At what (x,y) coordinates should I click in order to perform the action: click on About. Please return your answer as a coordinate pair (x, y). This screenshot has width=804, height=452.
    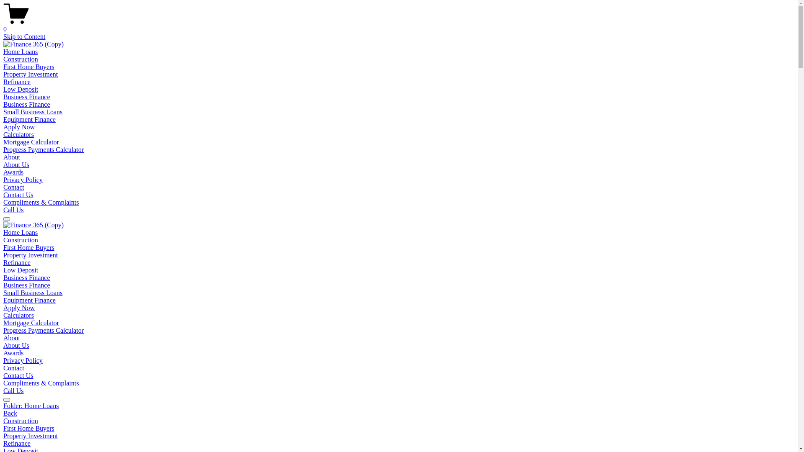
    Looking at the image, I should click on (12, 157).